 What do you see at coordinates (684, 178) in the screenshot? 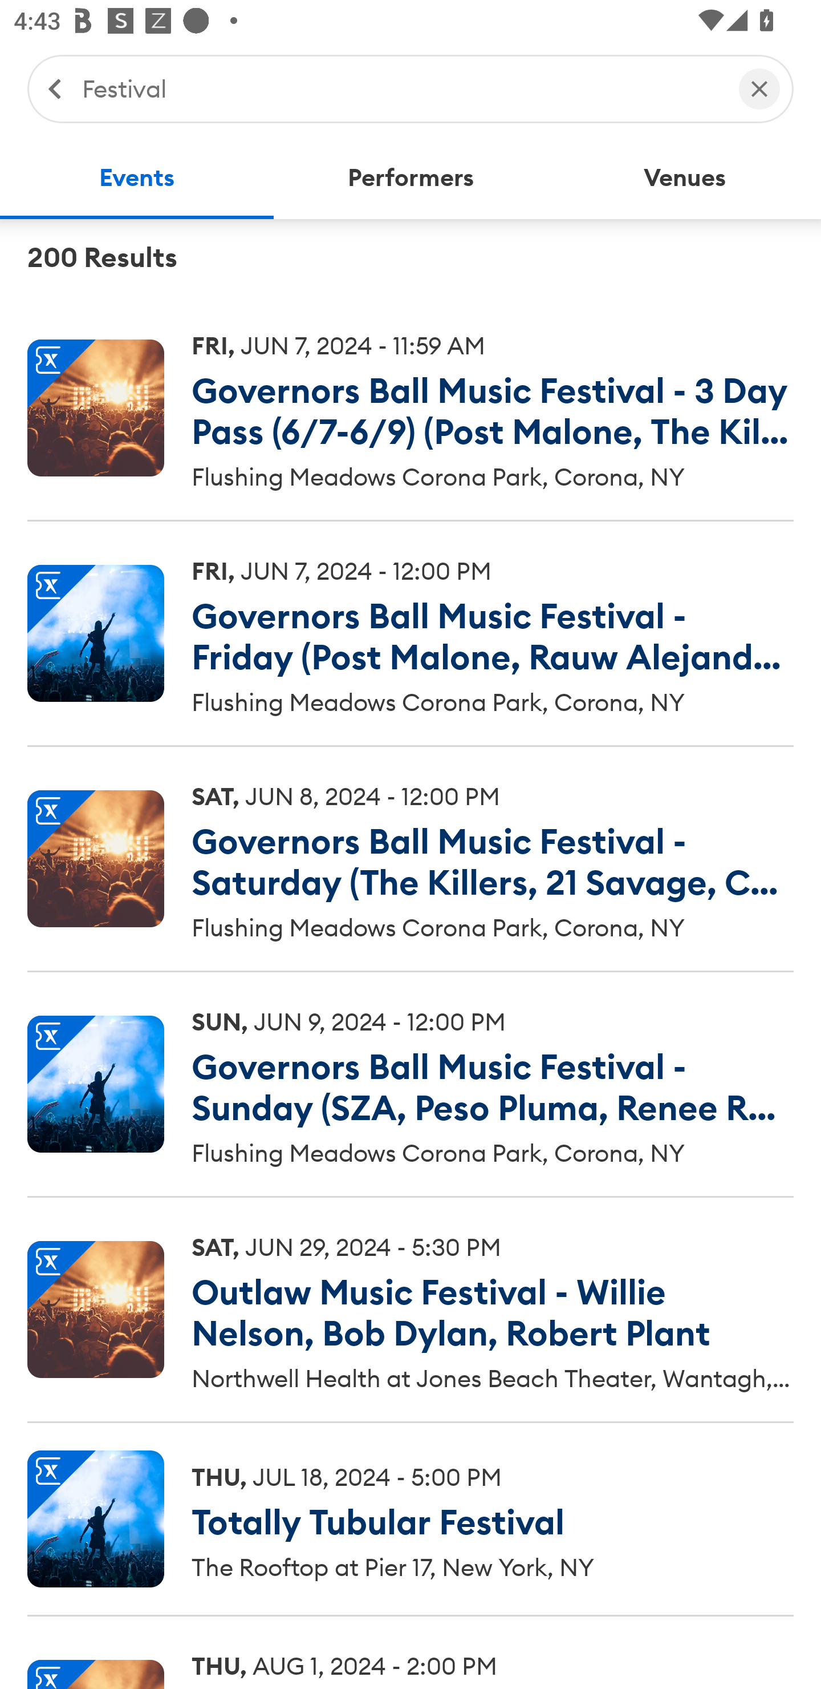
I see `Venues` at bounding box center [684, 178].